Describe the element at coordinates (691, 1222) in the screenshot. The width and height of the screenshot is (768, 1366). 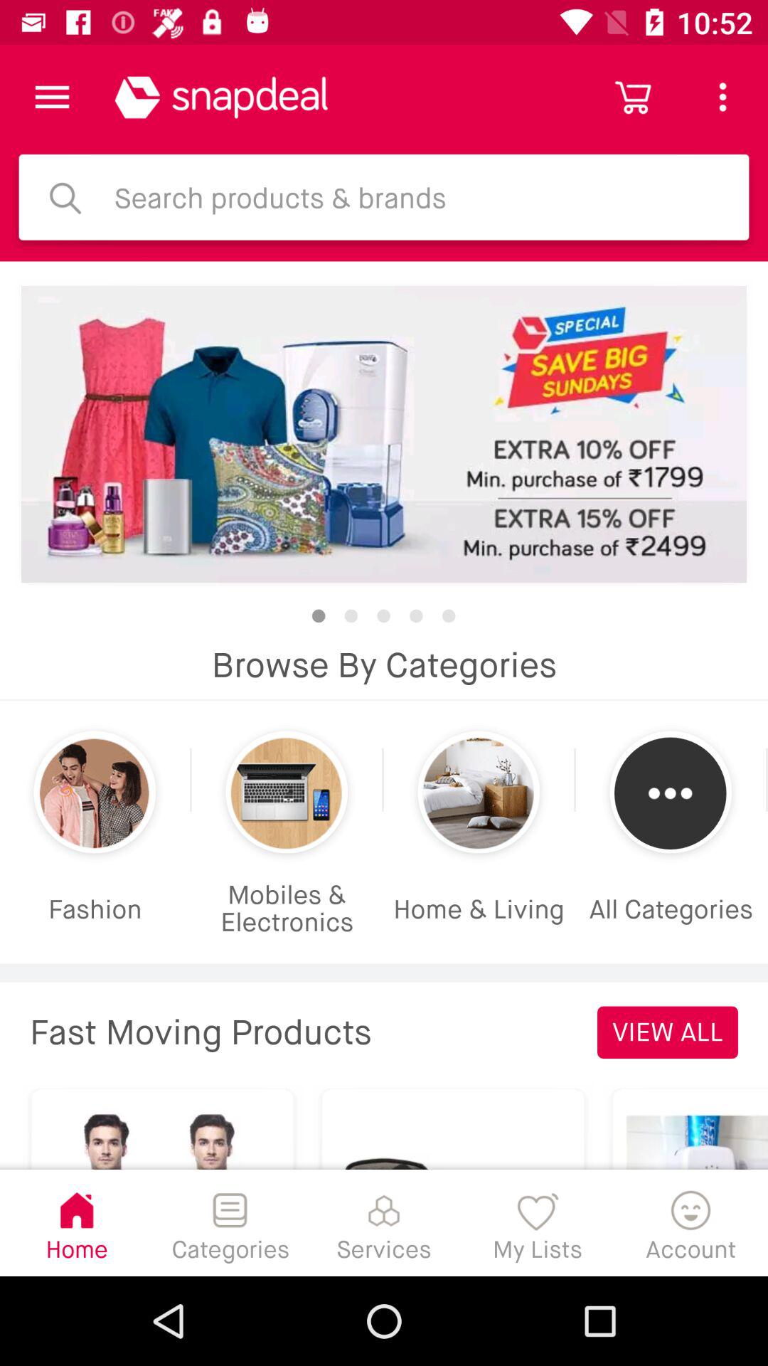
I see `open the account icon` at that location.